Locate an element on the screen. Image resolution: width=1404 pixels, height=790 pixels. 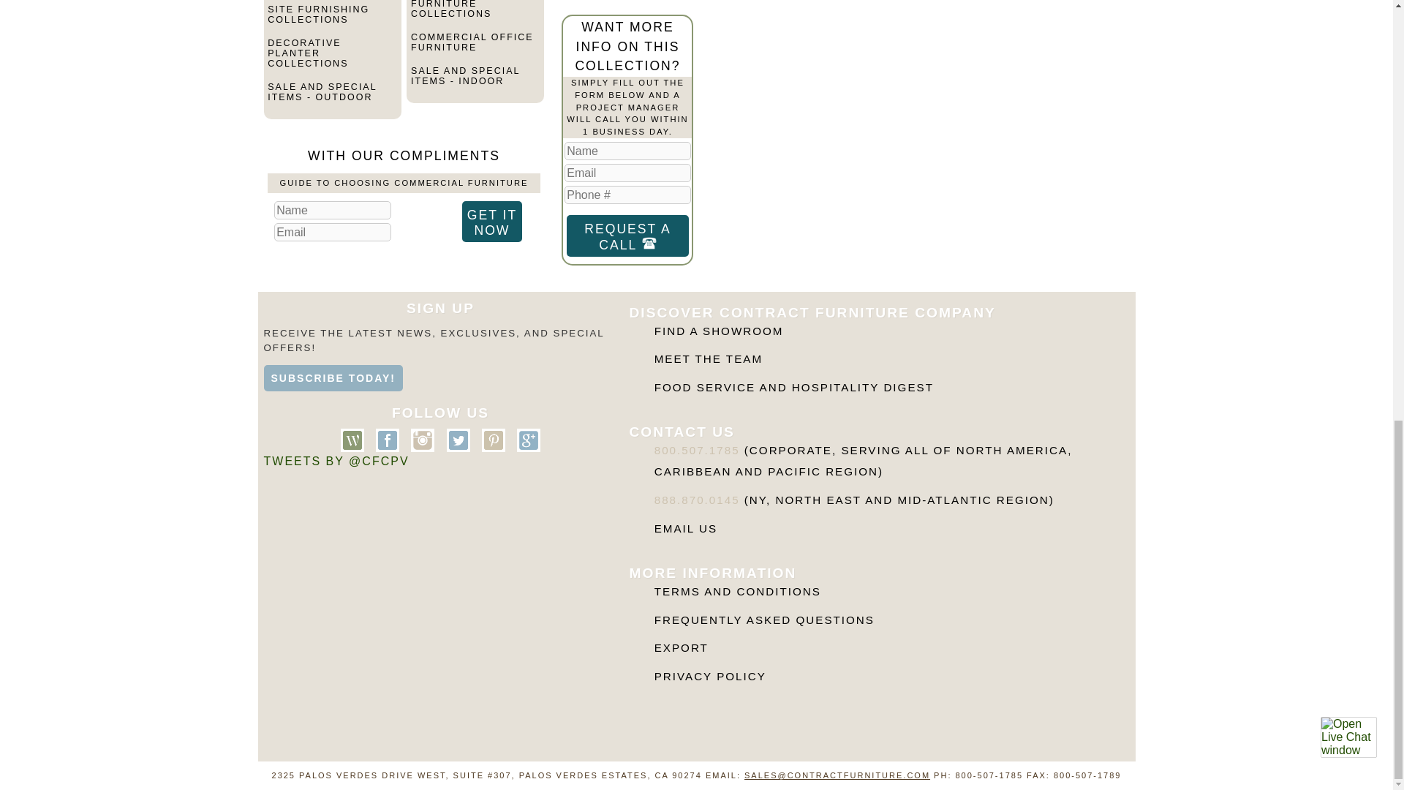
SALE AND SPECIAL ITEMS - OUTDOOR is located at coordinates (332, 98).